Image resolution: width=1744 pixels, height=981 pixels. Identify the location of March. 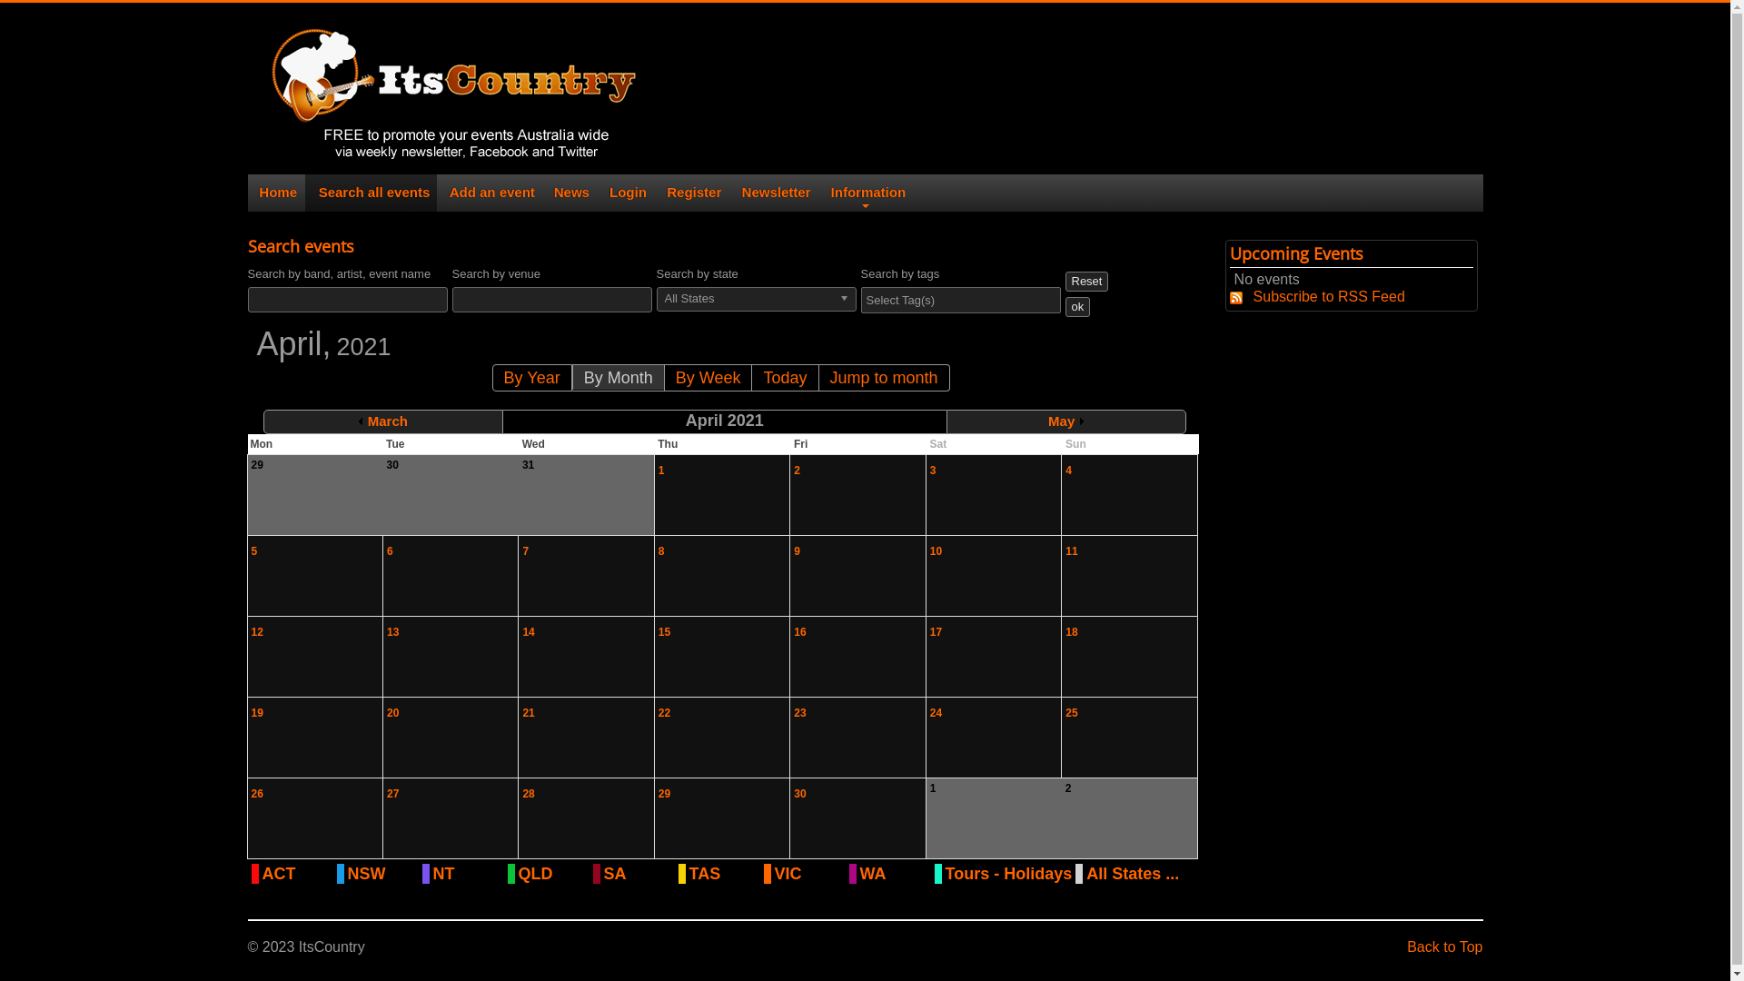
(383, 421).